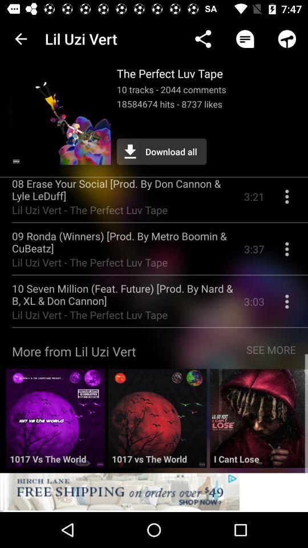 The width and height of the screenshot is (308, 548). Describe the element at coordinates (259, 422) in the screenshot. I see `open track` at that location.